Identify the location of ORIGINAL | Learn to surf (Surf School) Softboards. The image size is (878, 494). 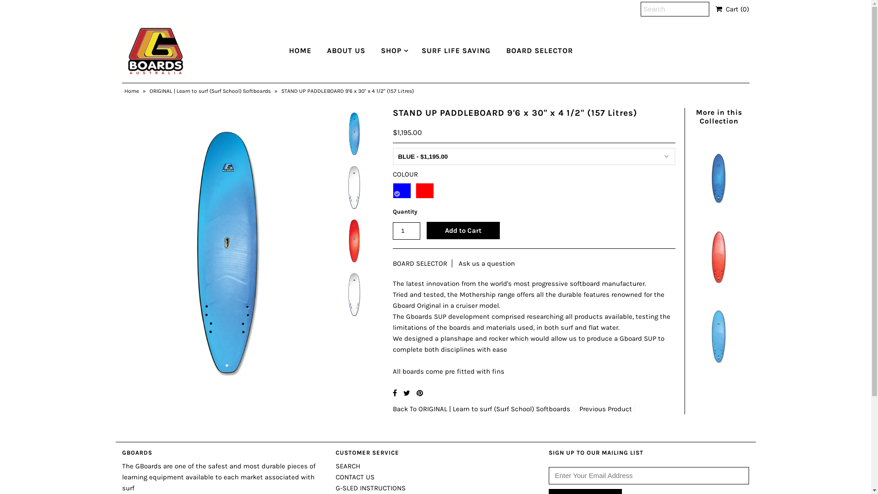
(211, 91).